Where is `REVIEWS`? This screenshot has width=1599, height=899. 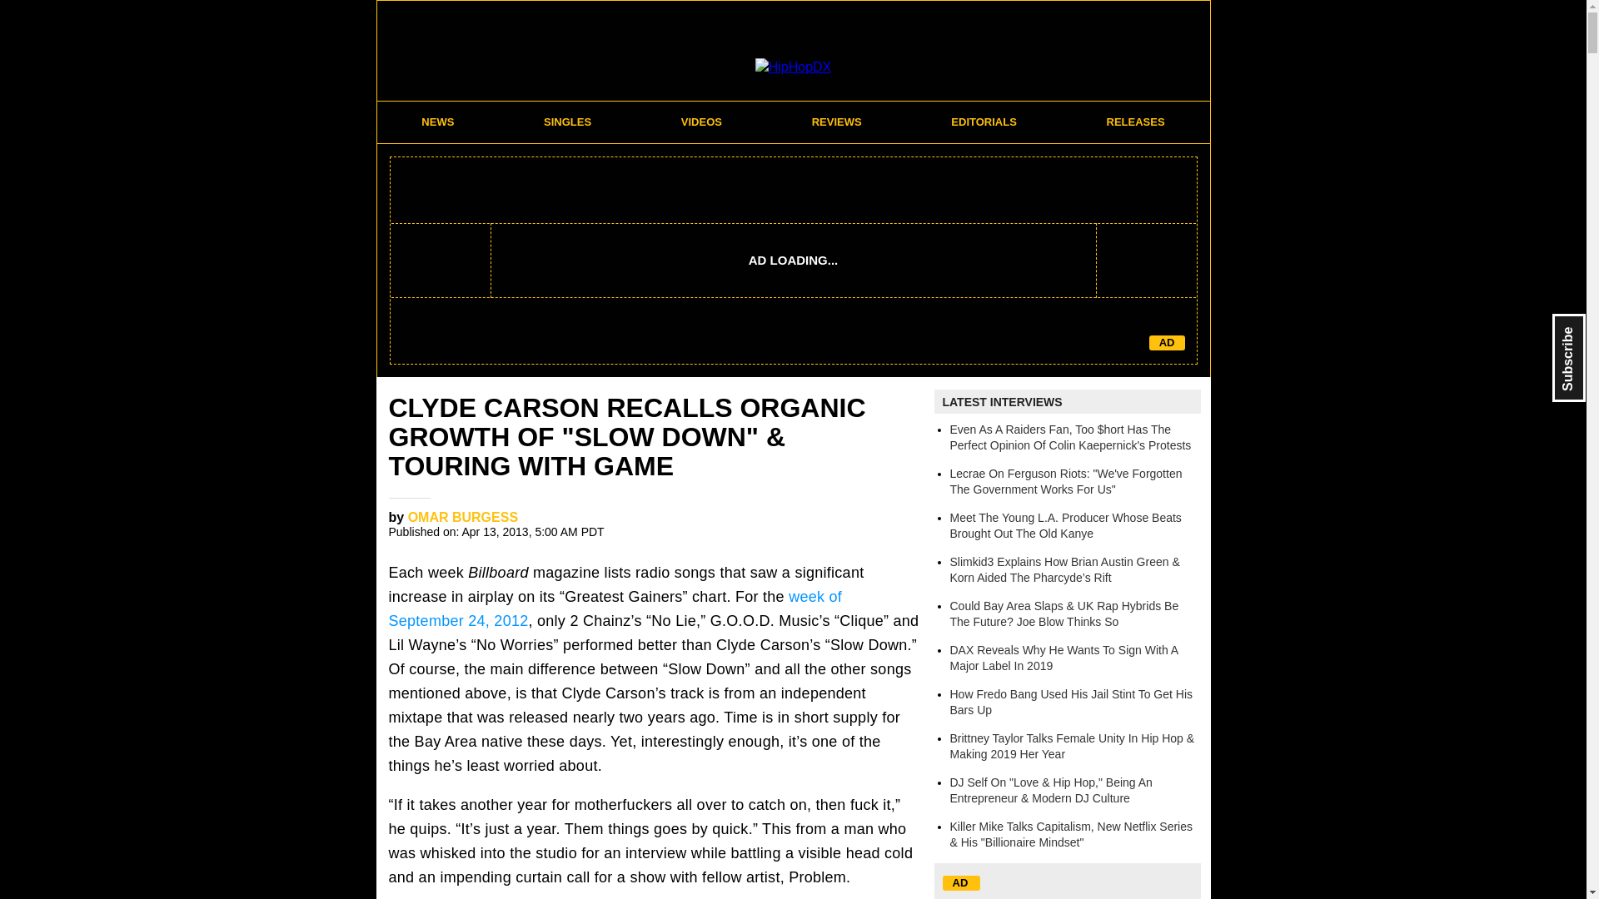 REVIEWS is located at coordinates (836, 122).